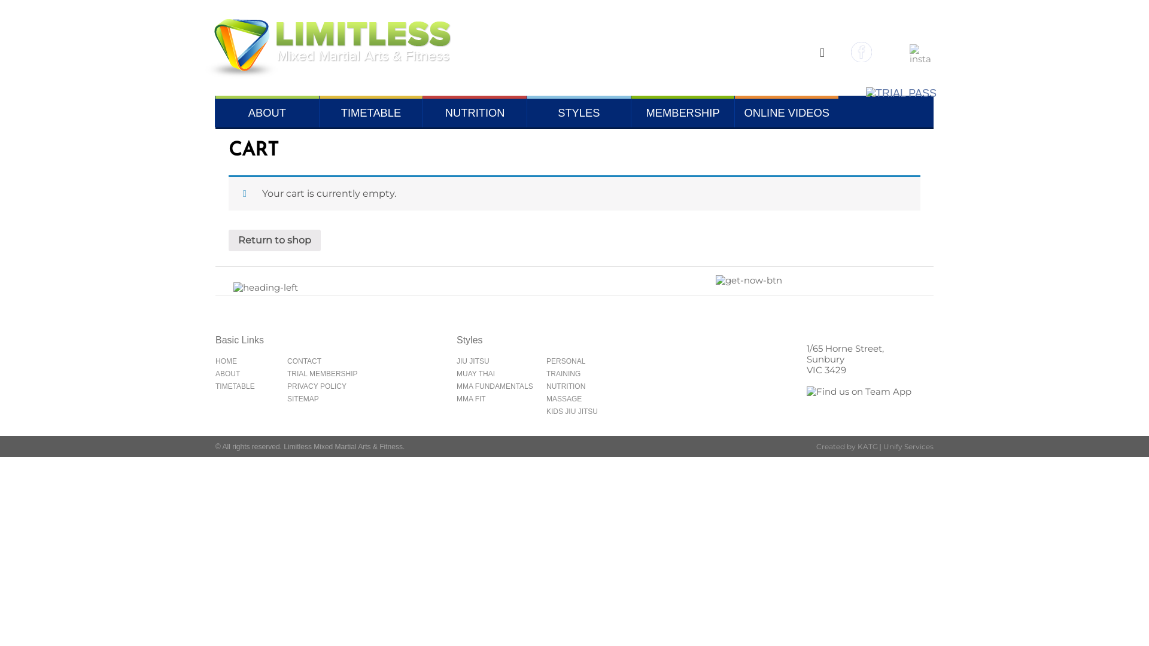 The image size is (1149, 646). What do you see at coordinates (579, 111) in the screenshot?
I see `STYLES` at bounding box center [579, 111].